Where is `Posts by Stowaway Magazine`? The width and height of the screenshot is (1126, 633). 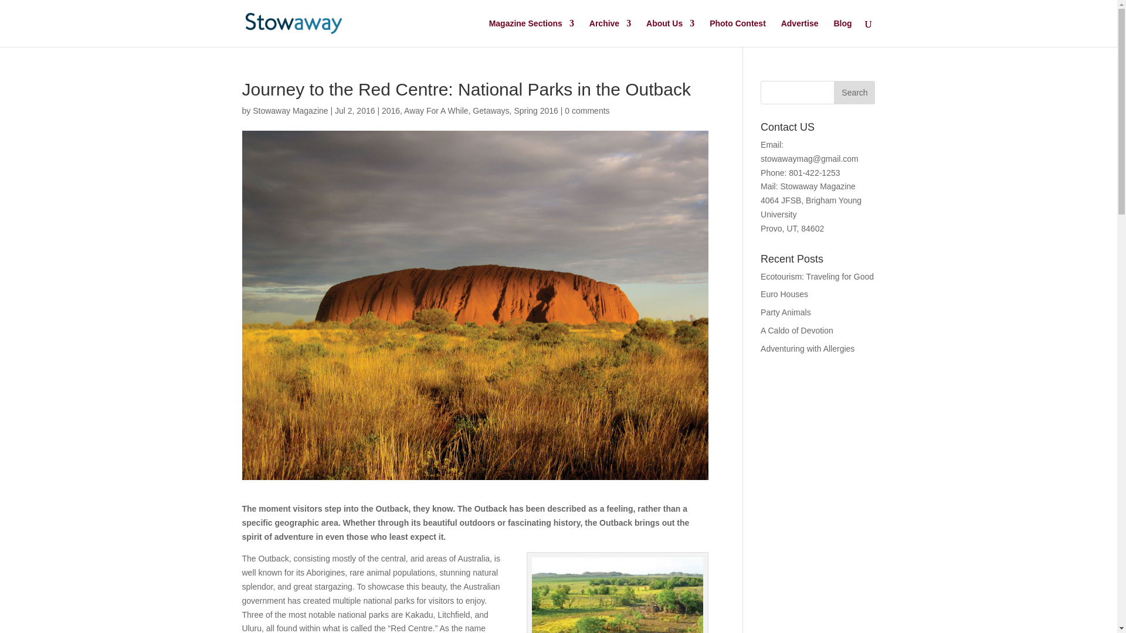 Posts by Stowaway Magazine is located at coordinates (290, 110).